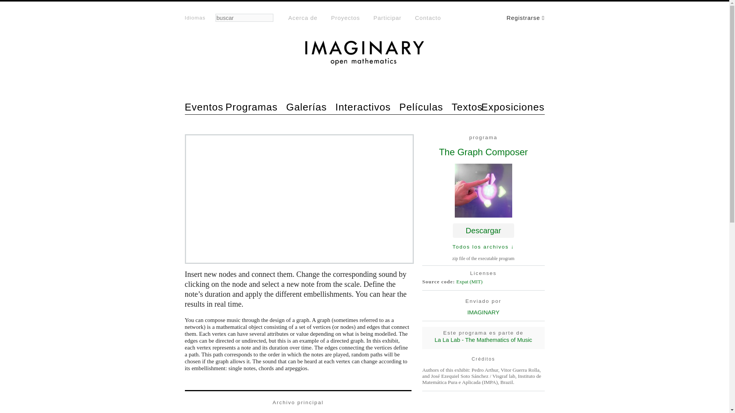 The image size is (735, 413). What do you see at coordinates (483, 152) in the screenshot?
I see `The Graph Composer` at bounding box center [483, 152].